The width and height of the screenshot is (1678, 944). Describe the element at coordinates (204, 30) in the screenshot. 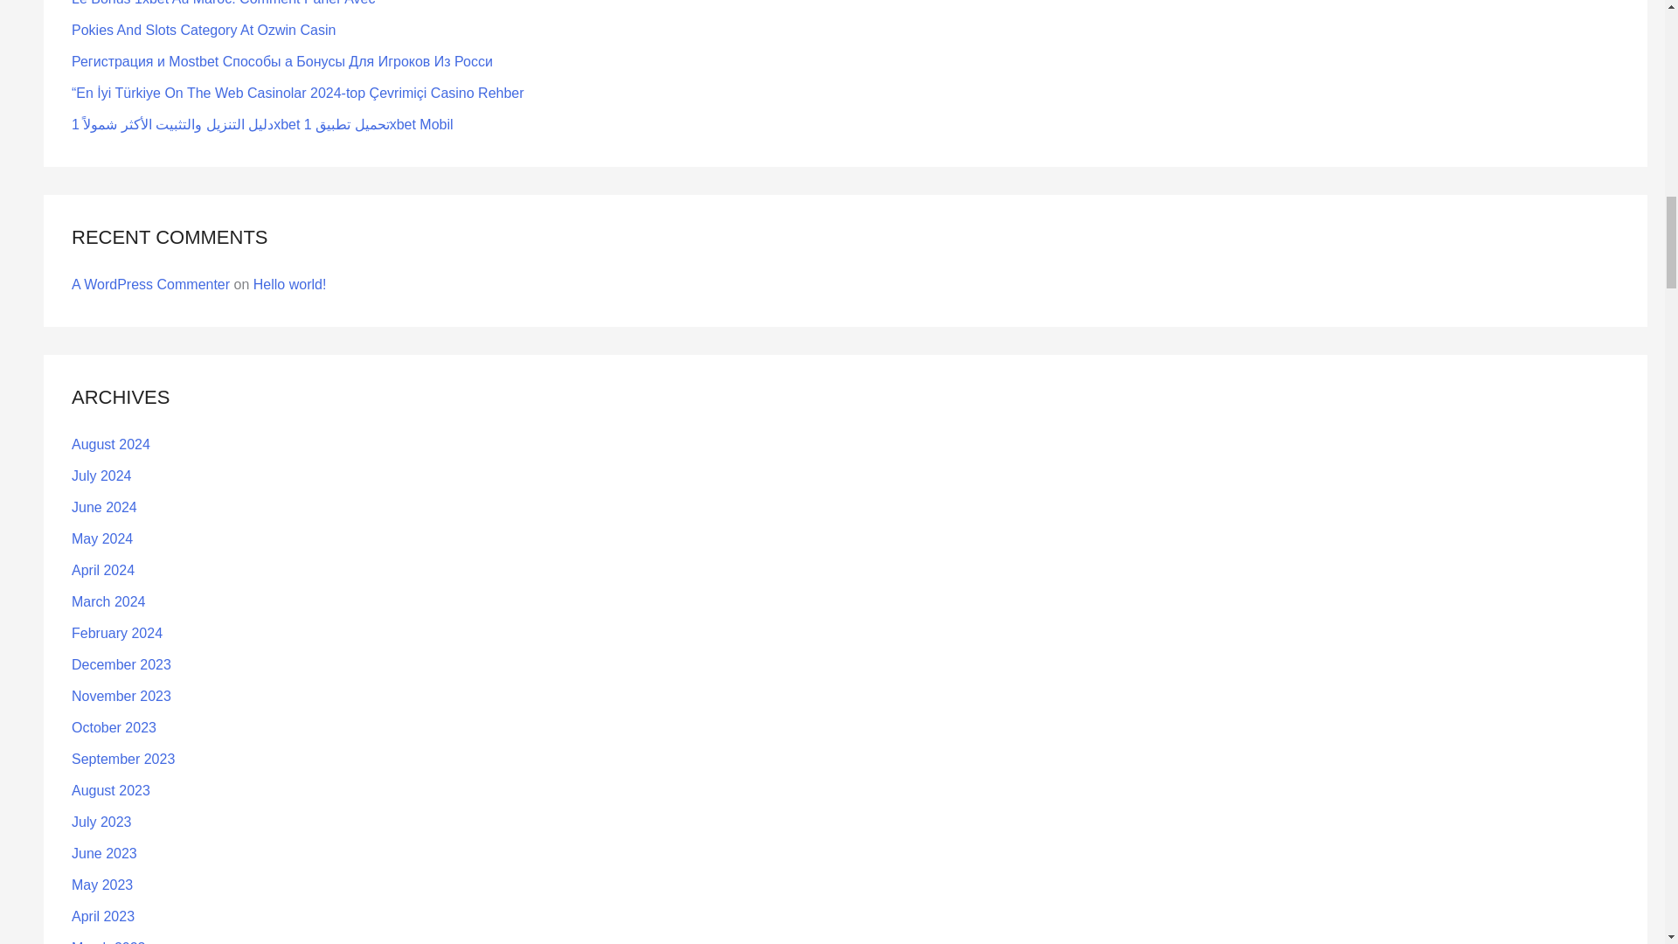

I see `Pokies And Slots Category At Ozwin Casin` at that location.